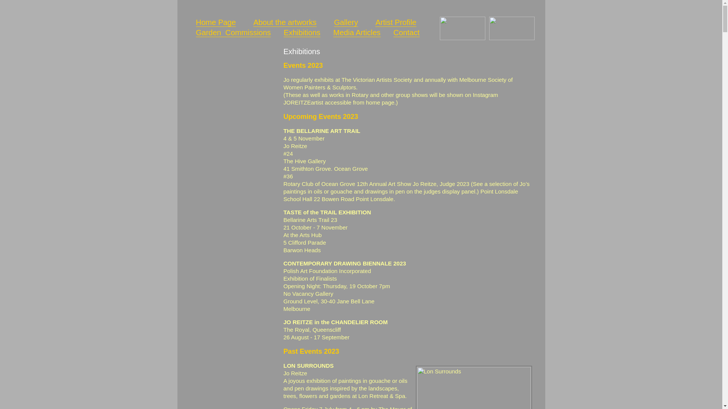 The width and height of the screenshot is (728, 409). What do you see at coordinates (396, 23) in the screenshot?
I see `Artist Profile` at bounding box center [396, 23].